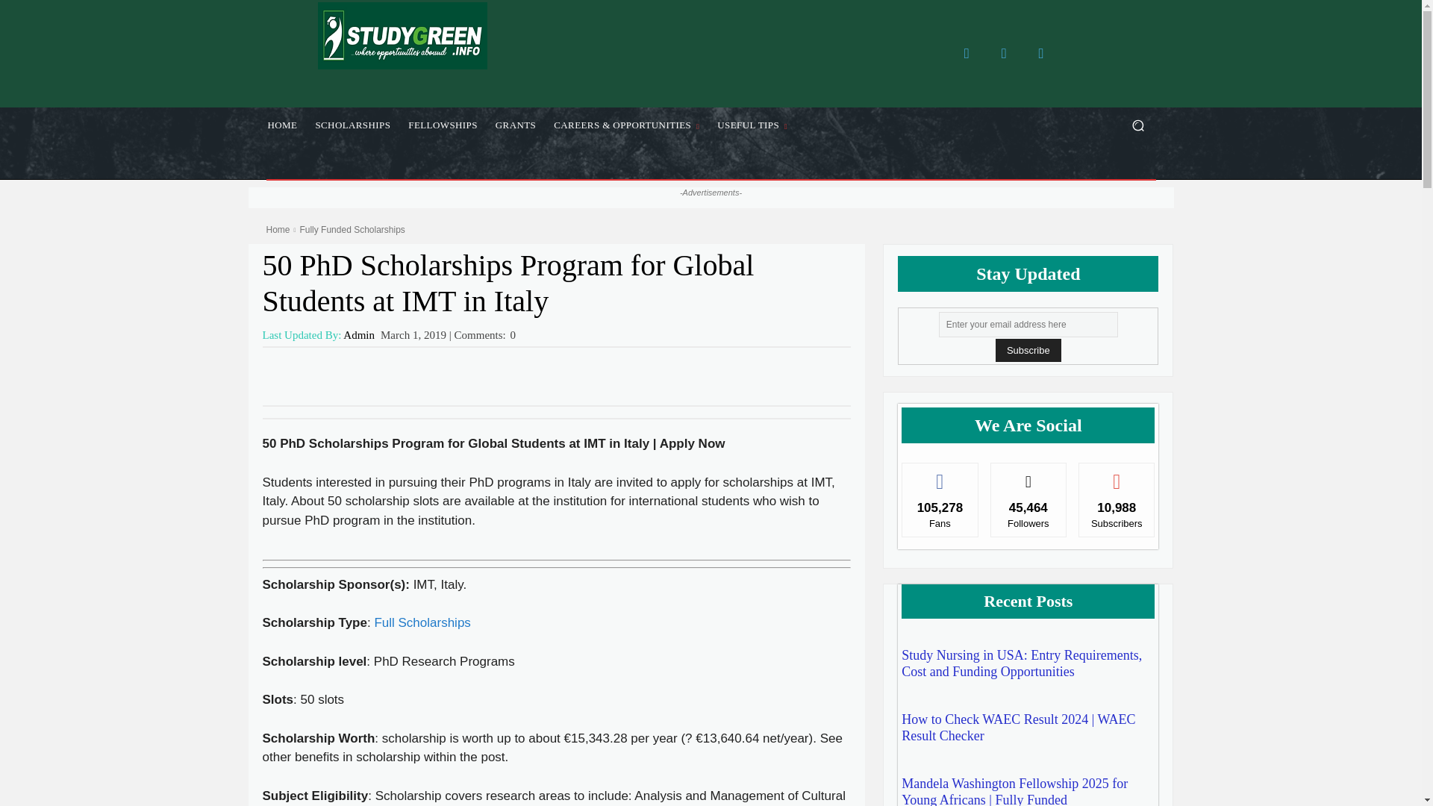 The image size is (1433, 806). I want to click on FELLOWSHIPS, so click(443, 125).